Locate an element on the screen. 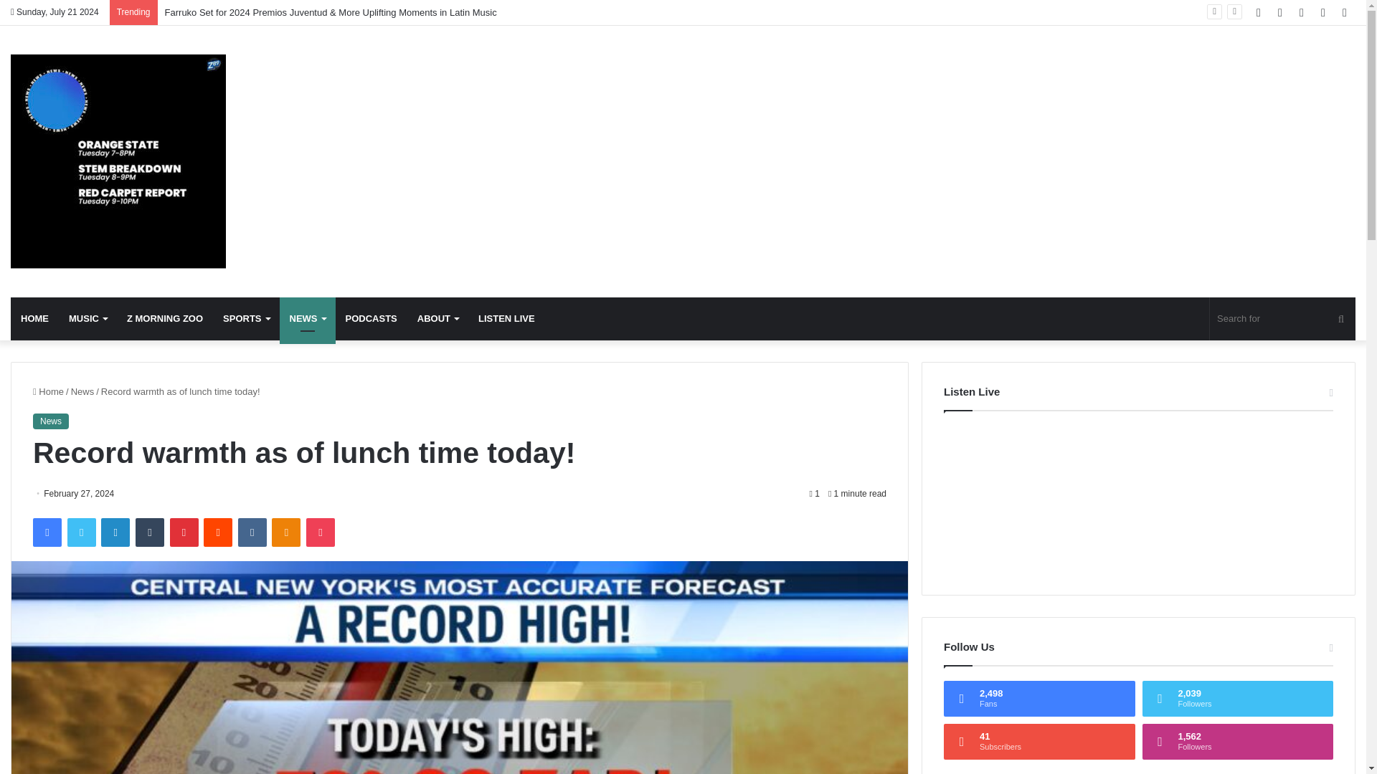 This screenshot has width=1377, height=774. SPORTS is located at coordinates (246, 318).